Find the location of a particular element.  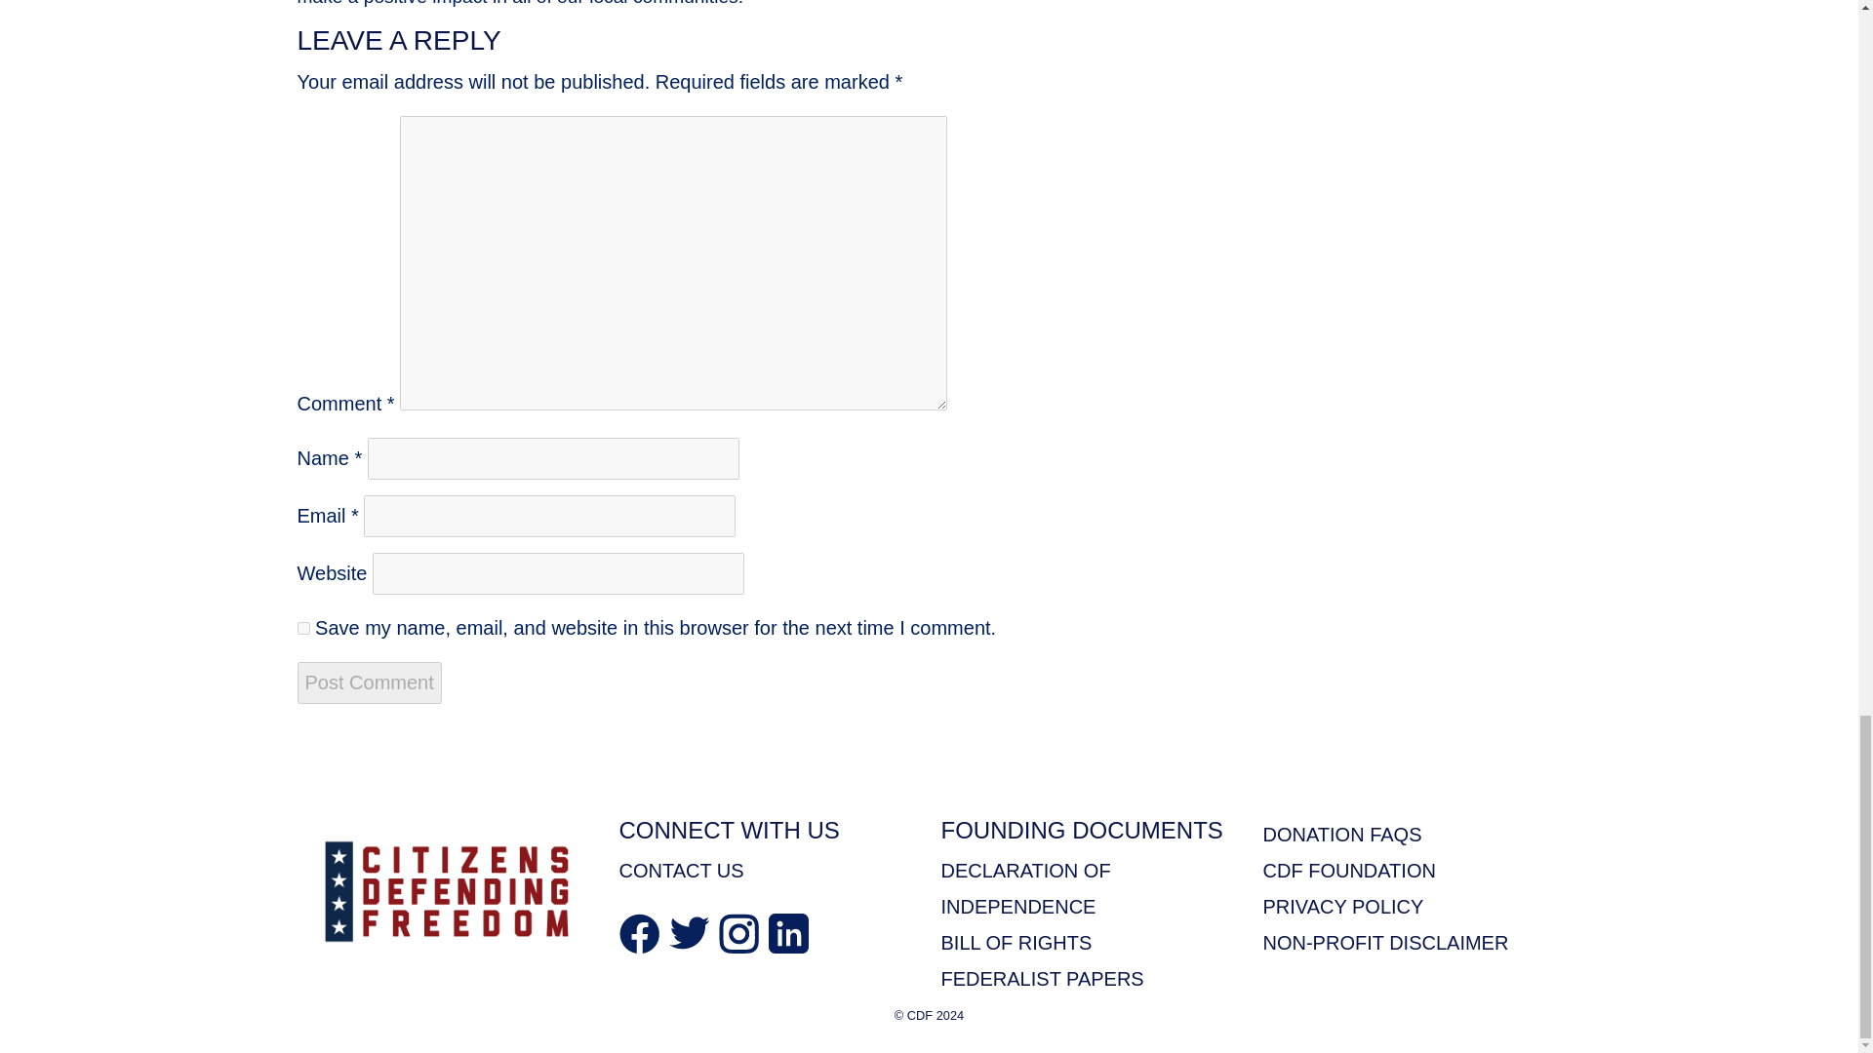

linkedin is located at coordinates (788, 932).